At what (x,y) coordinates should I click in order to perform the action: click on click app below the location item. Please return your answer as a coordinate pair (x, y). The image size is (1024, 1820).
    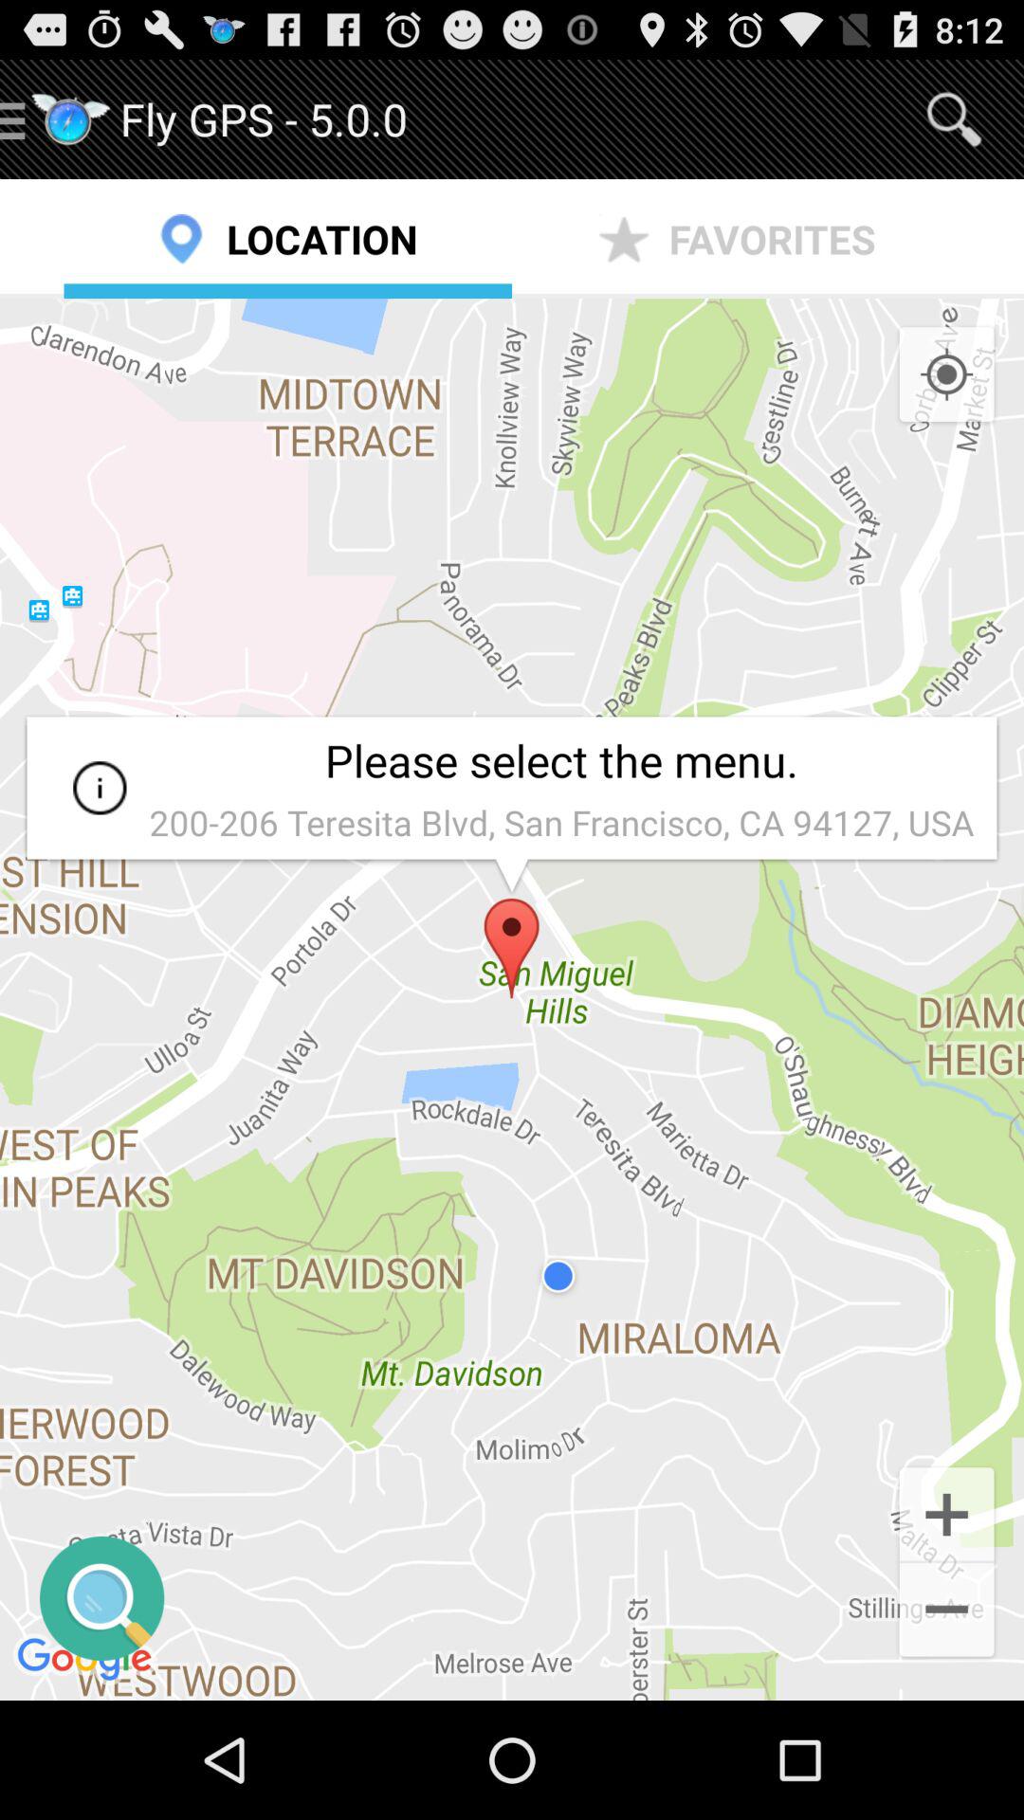
    Looking at the image, I should click on (512, 999).